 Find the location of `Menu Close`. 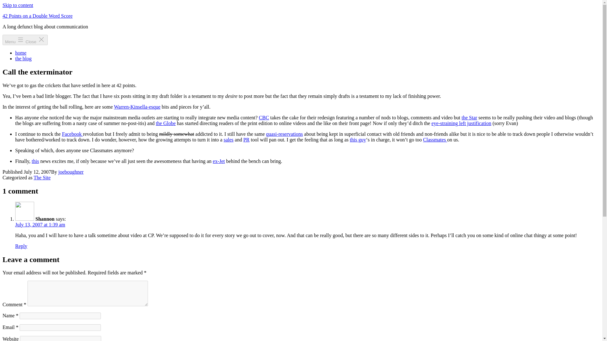

Menu Close is located at coordinates (25, 40).